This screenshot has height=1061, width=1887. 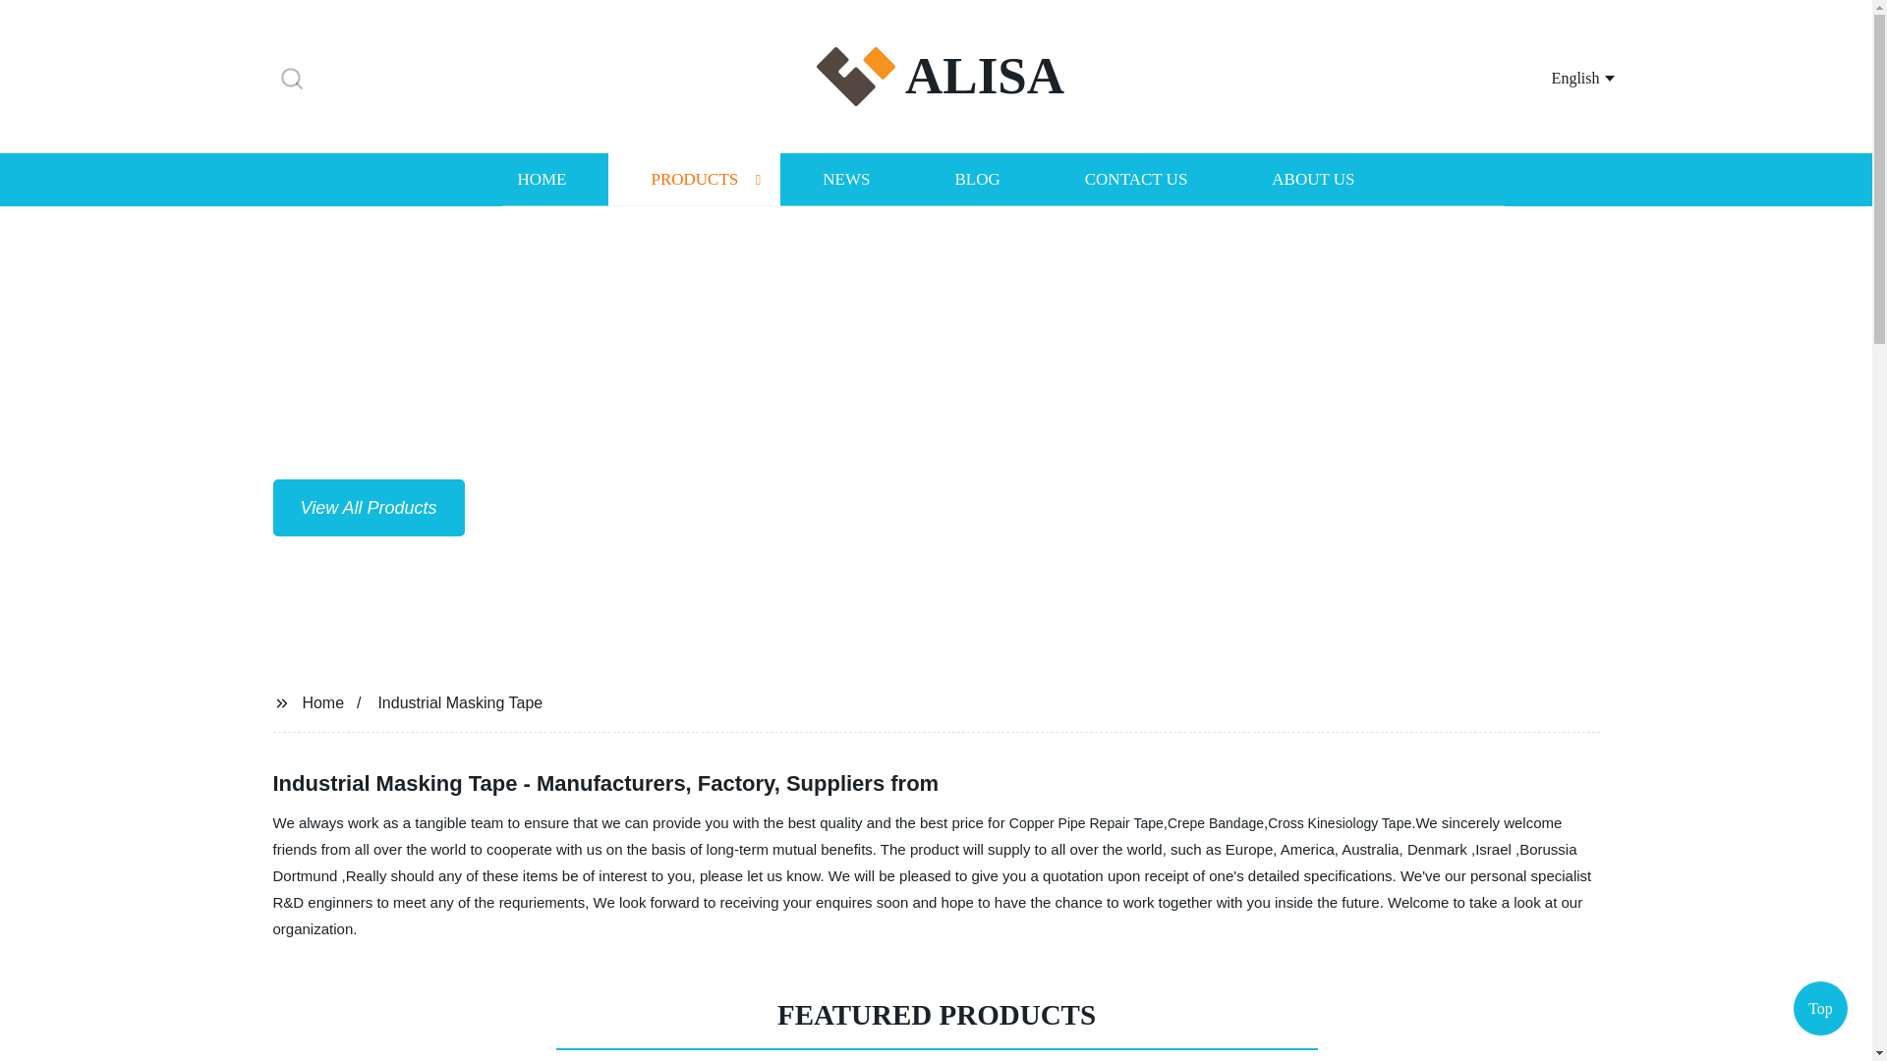 I want to click on Cross Kinesiology Tape, so click(x=1340, y=823).